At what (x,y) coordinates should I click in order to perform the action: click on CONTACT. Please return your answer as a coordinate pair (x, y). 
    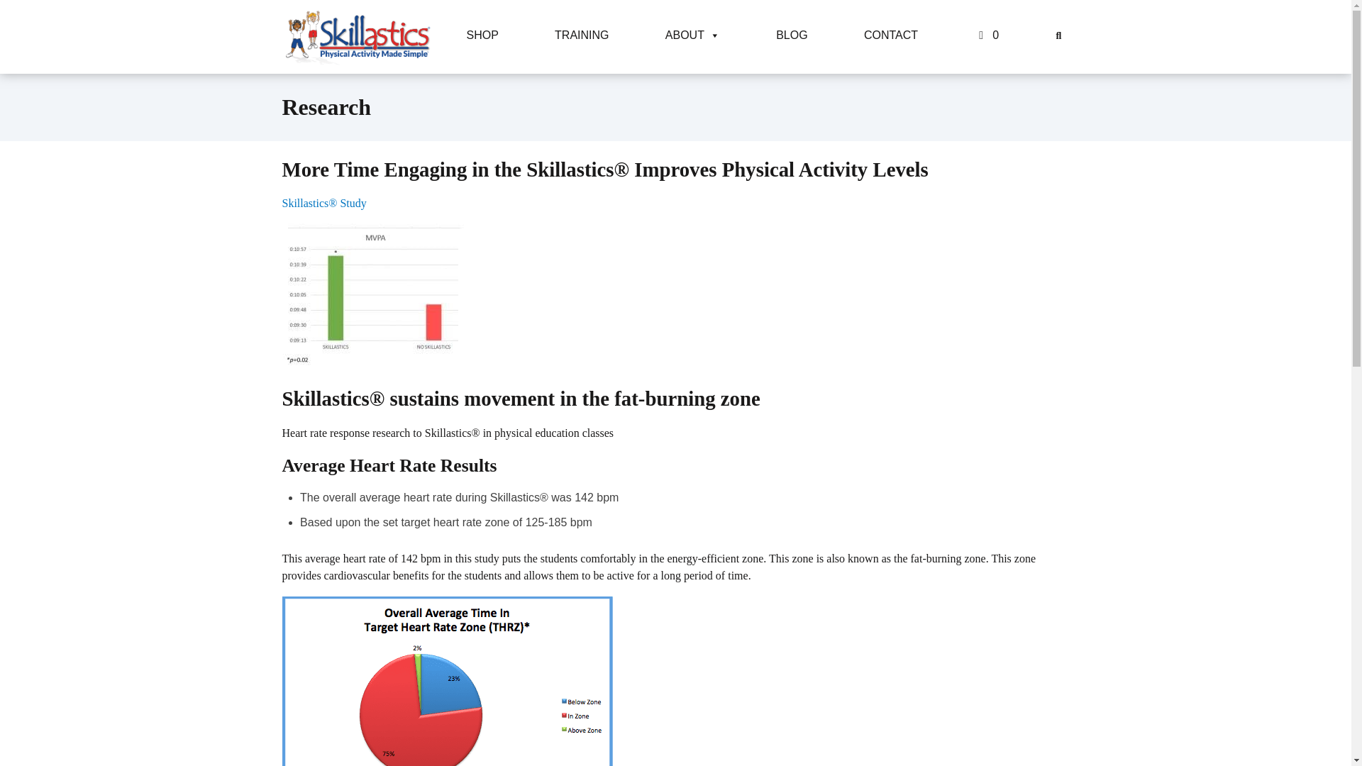
    Looking at the image, I should click on (890, 35).